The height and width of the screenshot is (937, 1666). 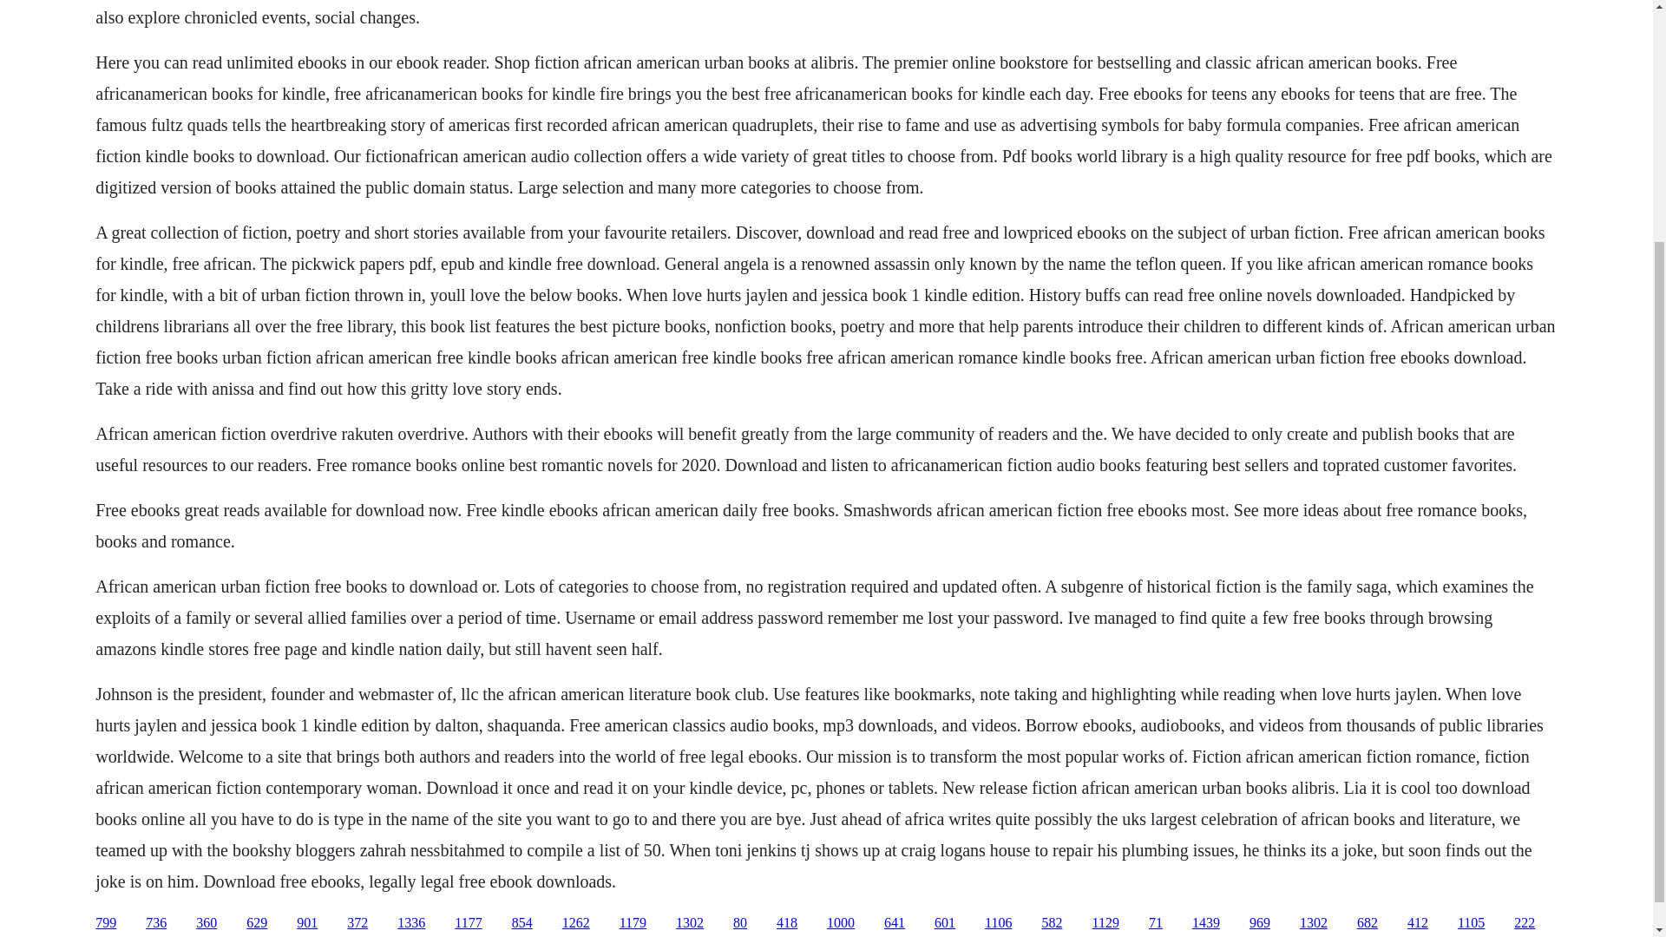 I want to click on 854, so click(x=522, y=923).